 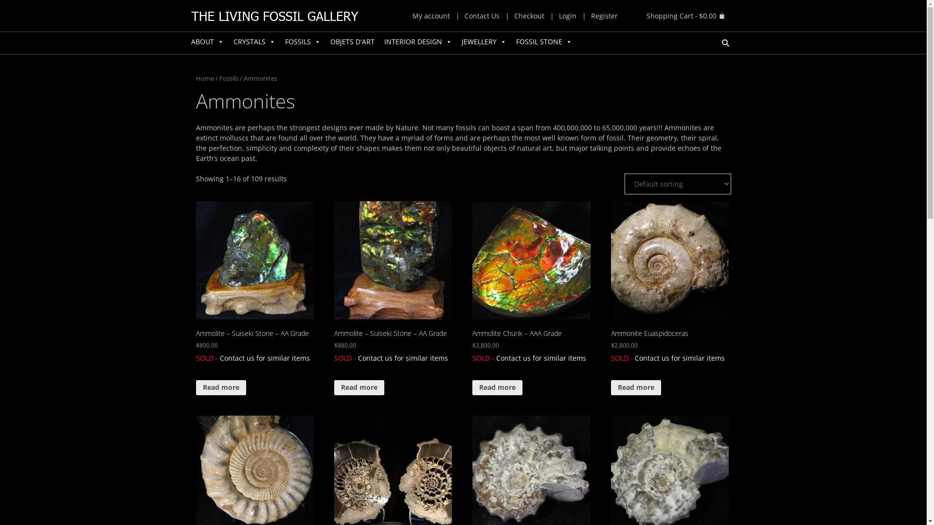 What do you see at coordinates (303, 42) in the screenshot?
I see `FOSSILS` at bounding box center [303, 42].